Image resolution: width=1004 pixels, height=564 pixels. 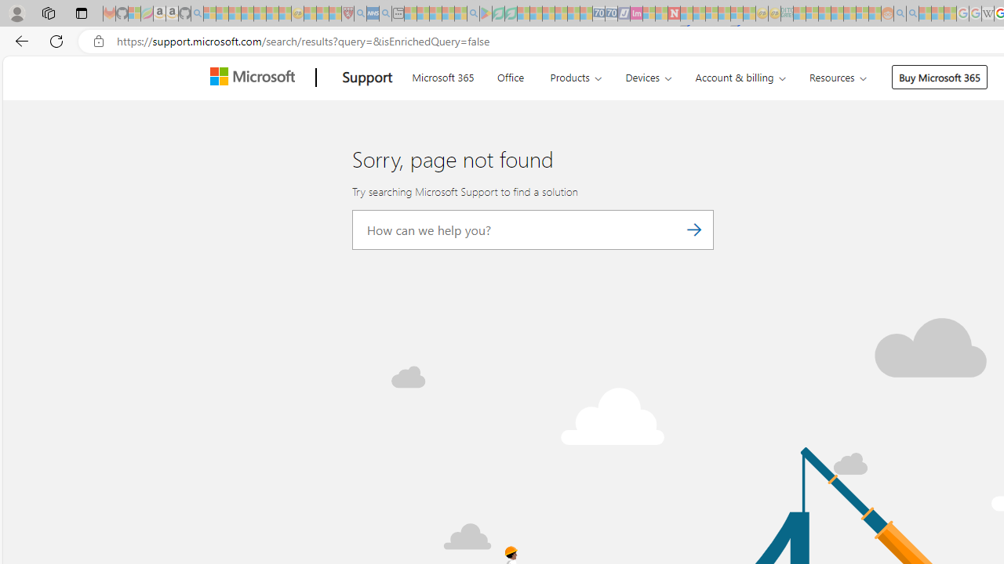 I want to click on Latest Politics News & Archive | Newsweek.com - Sleeping, so click(x=674, y=14).